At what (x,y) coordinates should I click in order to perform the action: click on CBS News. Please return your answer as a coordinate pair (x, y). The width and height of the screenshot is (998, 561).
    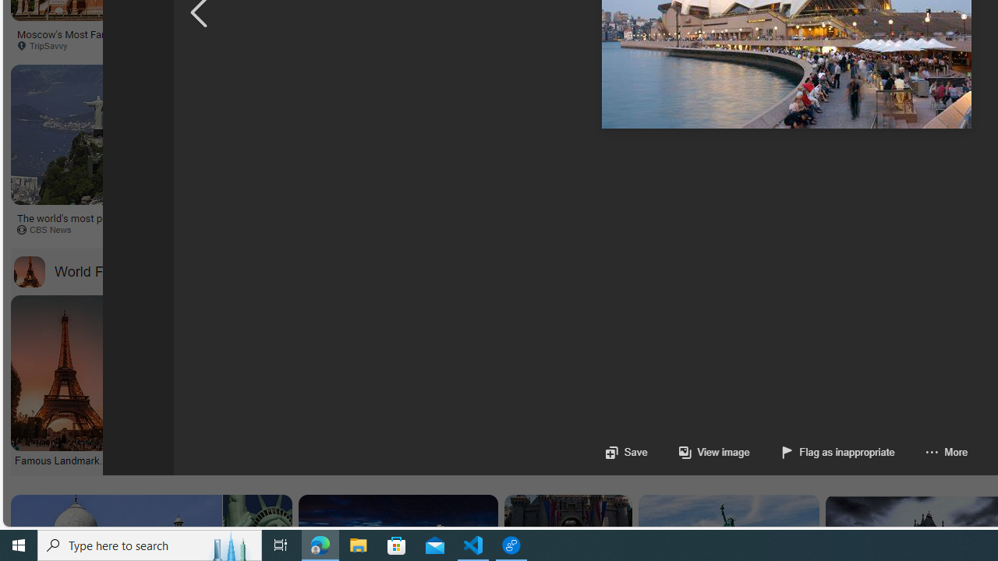
    Looking at the image, I should click on (483, 229).